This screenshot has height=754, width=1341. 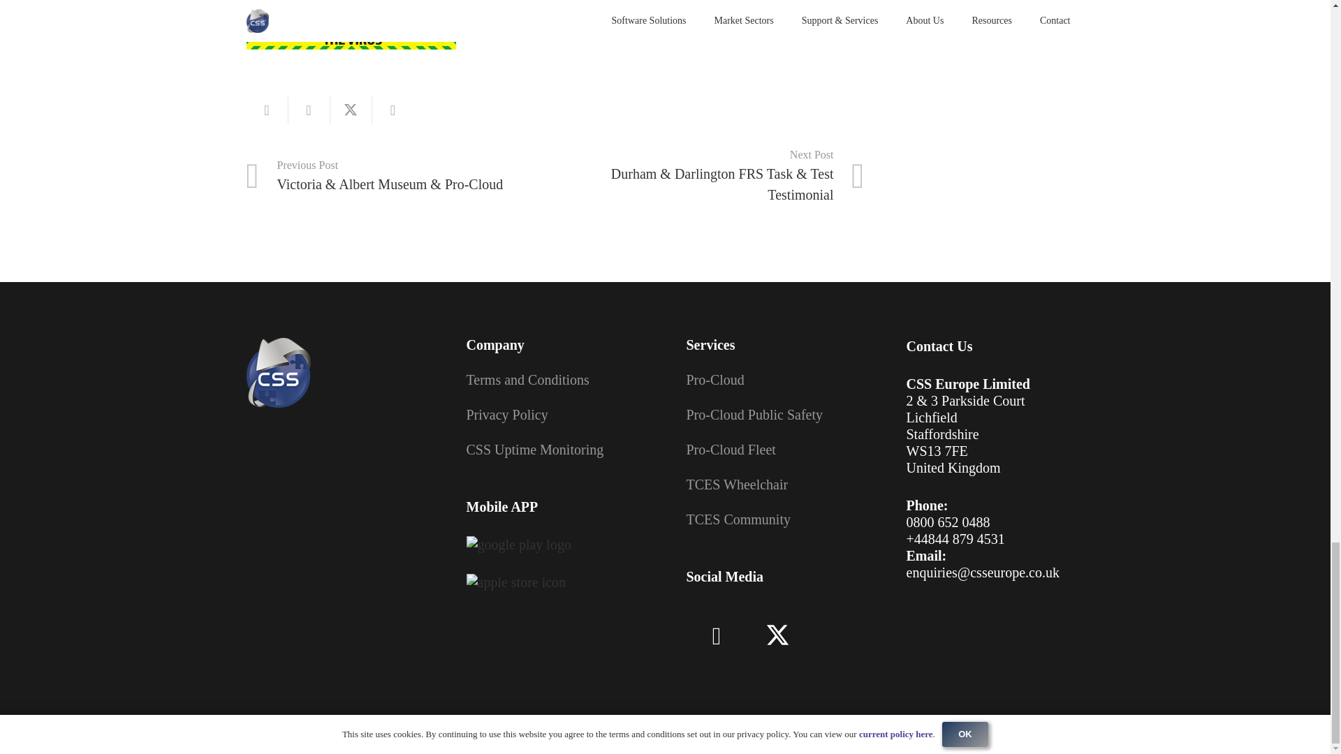 What do you see at coordinates (777, 637) in the screenshot?
I see `Twitter` at bounding box center [777, 637].